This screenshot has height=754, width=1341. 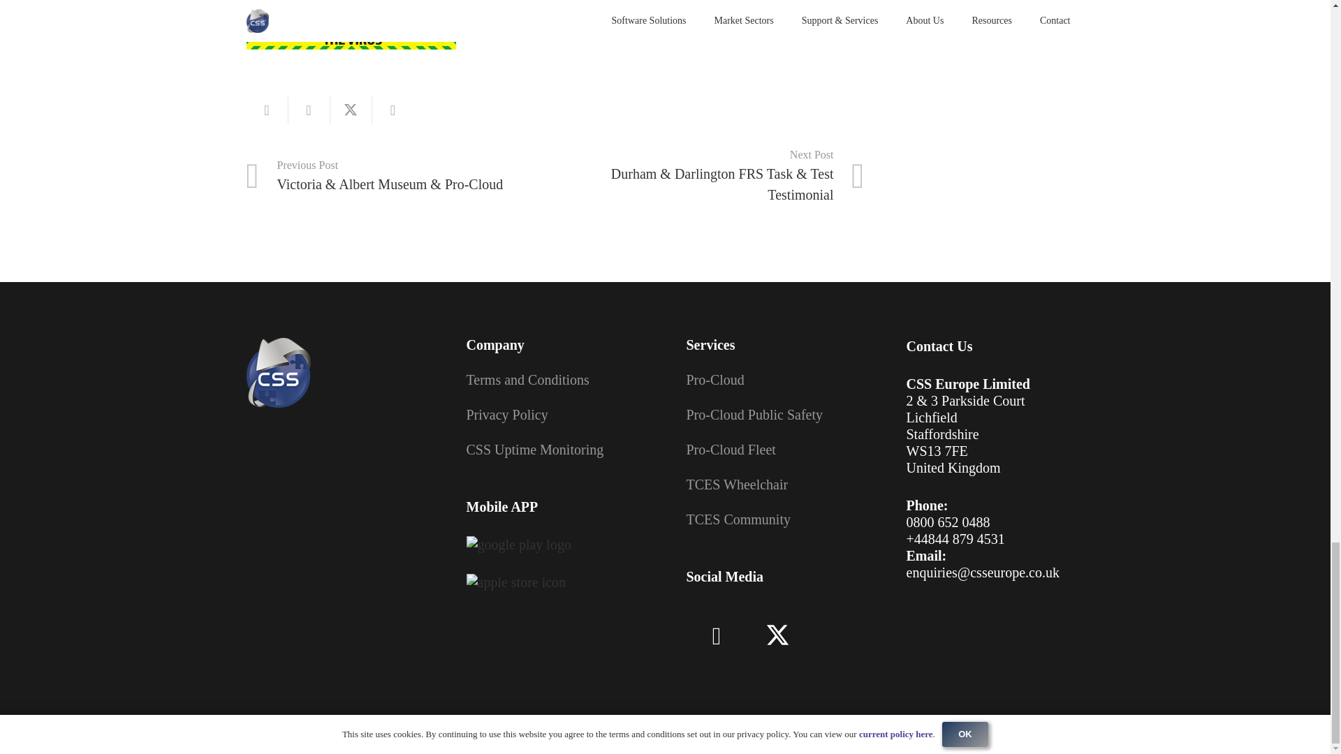 What do you see at coordinates (777, 637) in the screenshot?
I see `Twitter` at bounding box center [777, 637].